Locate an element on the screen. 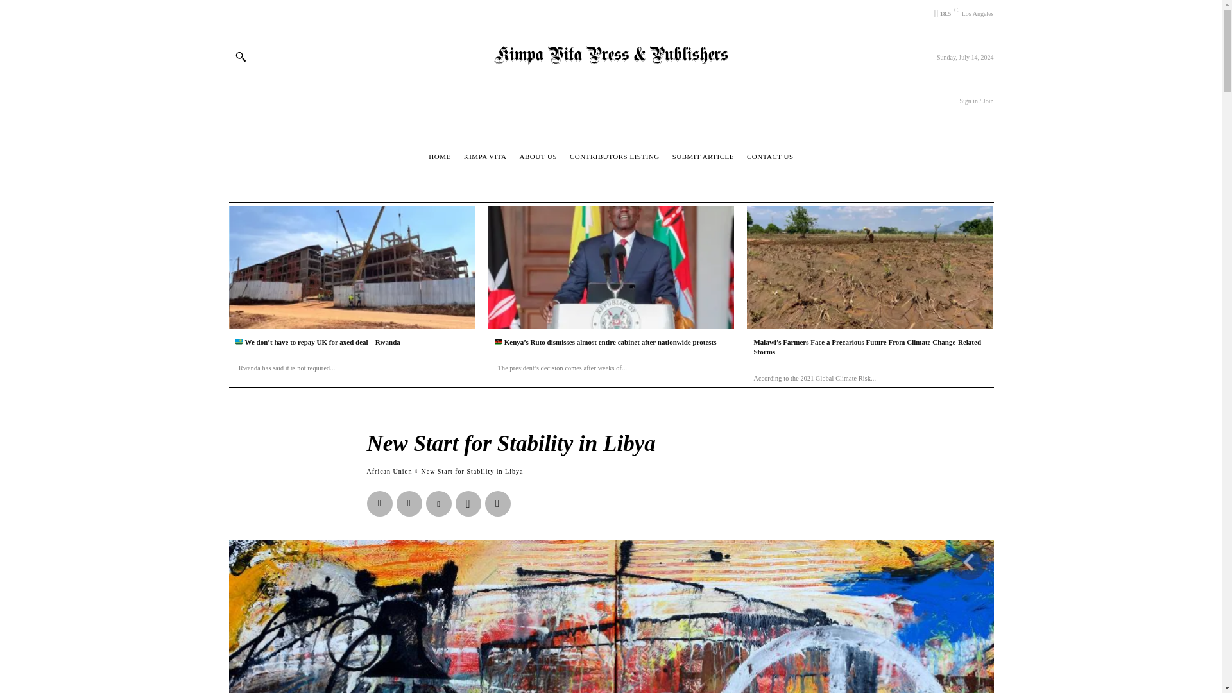 Image resolution: width=1232 pixels, height=693 pixels. Pinterest is located at coordinates (439, 503).